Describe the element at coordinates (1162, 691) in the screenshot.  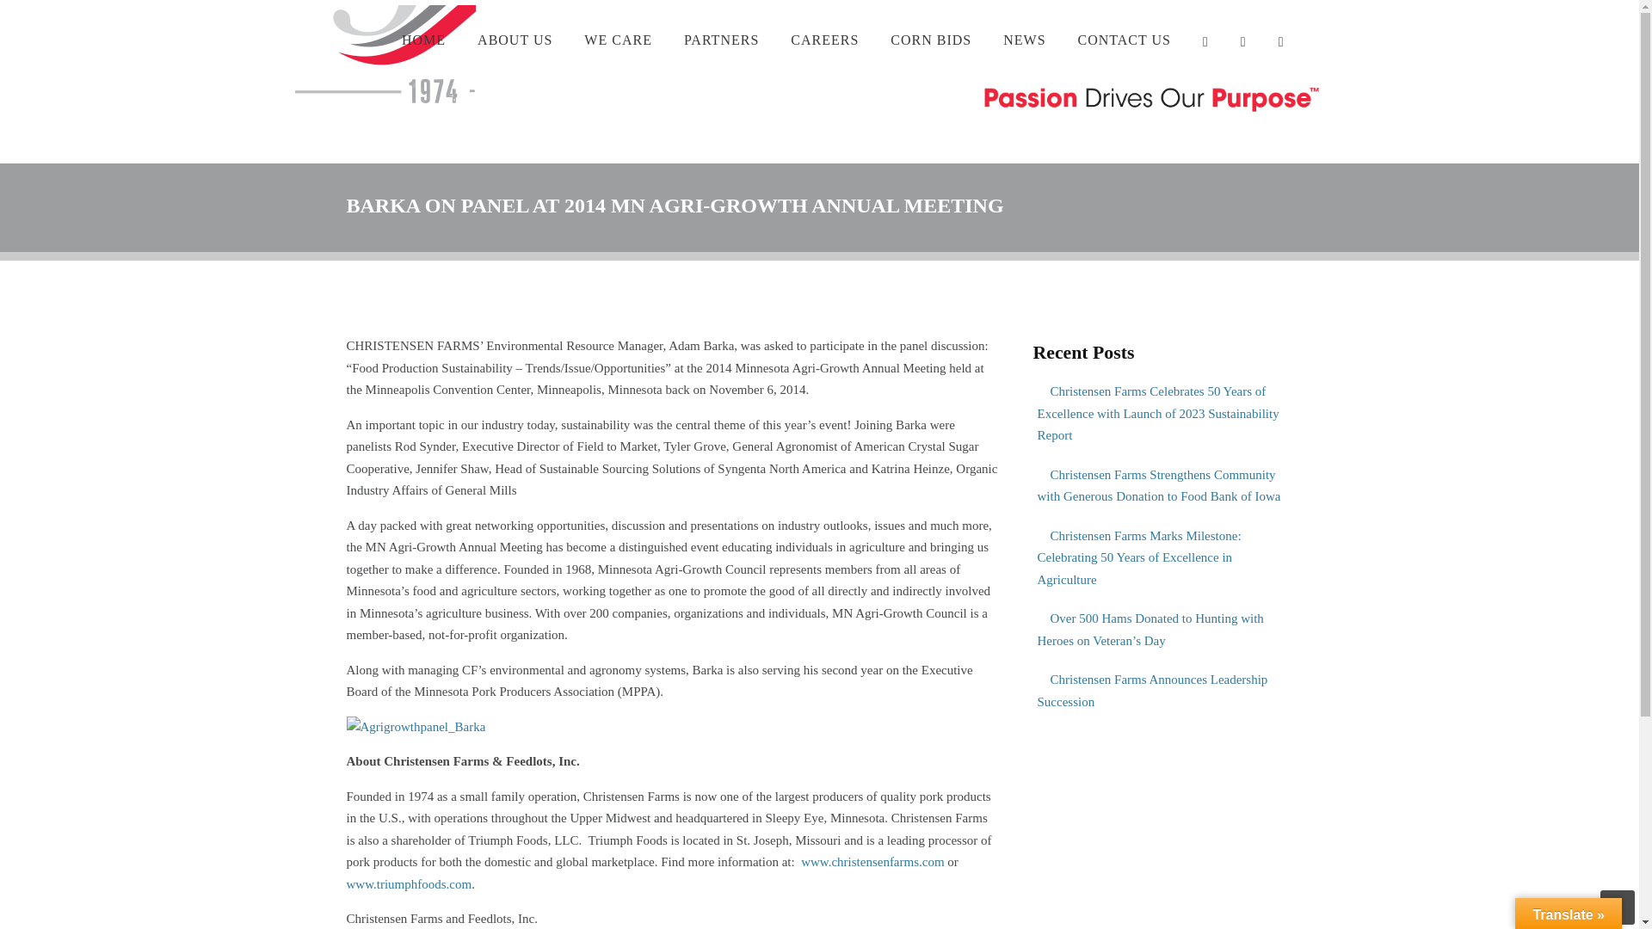
I see `Christensen Farms Announces Leadership Succession` at that location.